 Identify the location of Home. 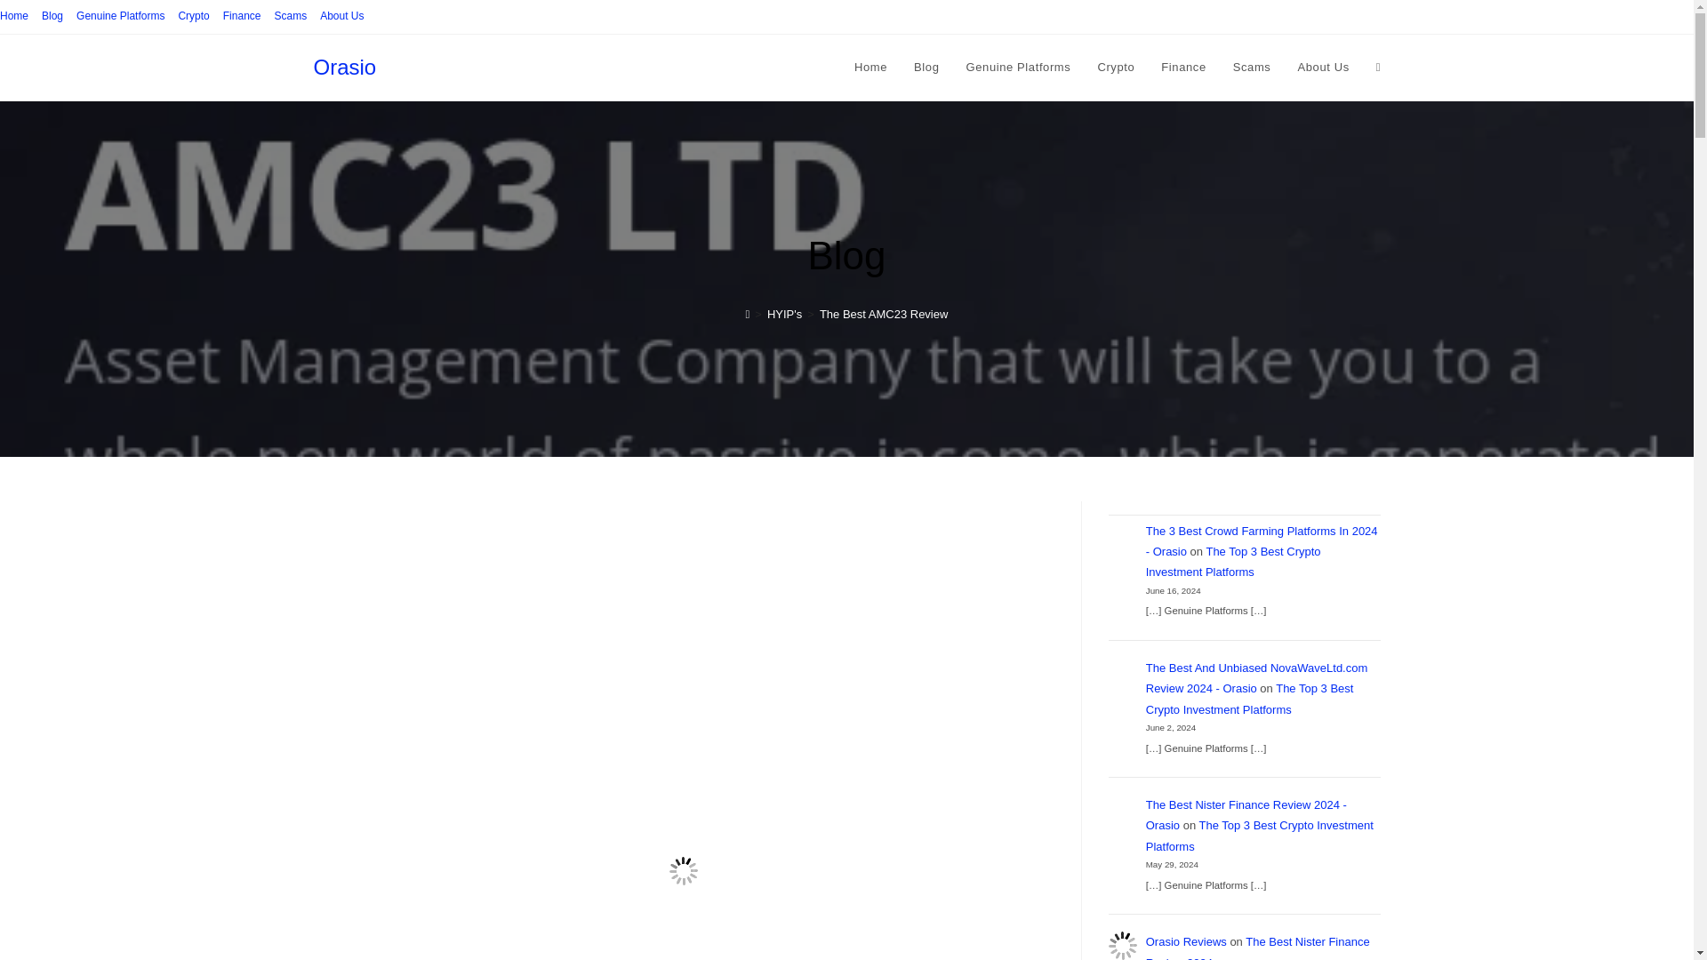
(871, 68).